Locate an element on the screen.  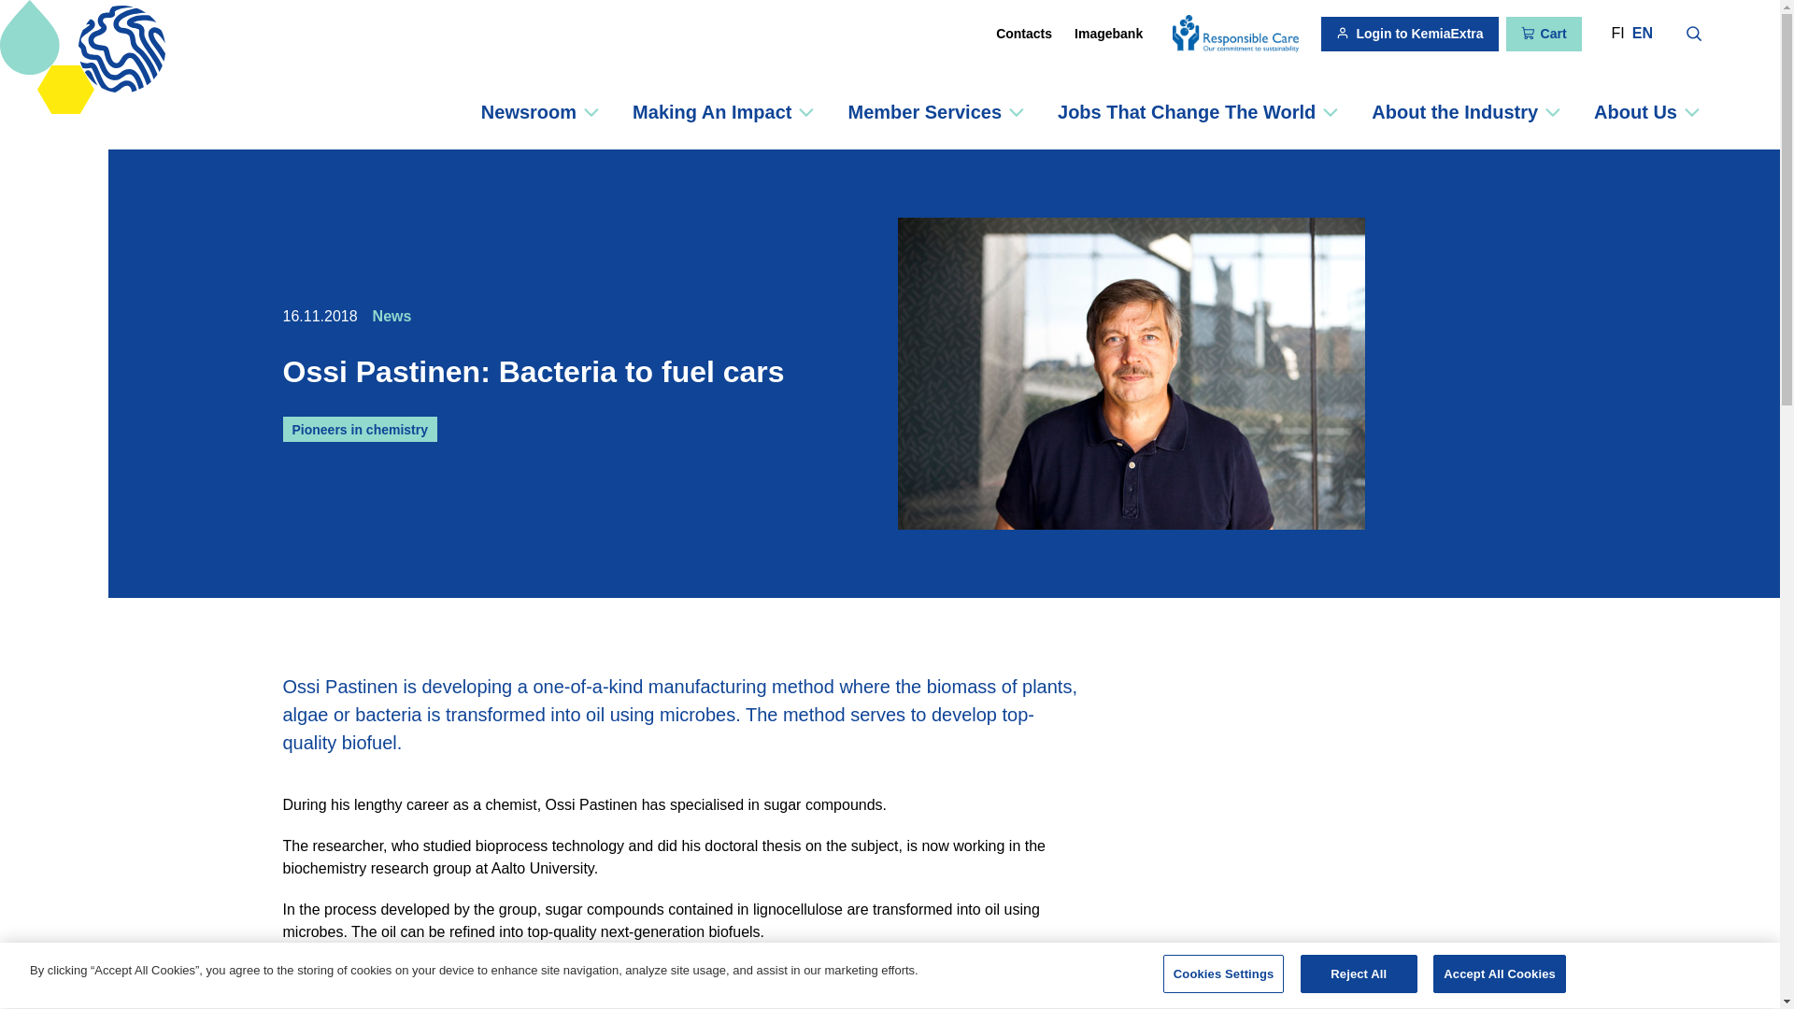
Jobs That Change The World is located at coordinates (1197, 111).